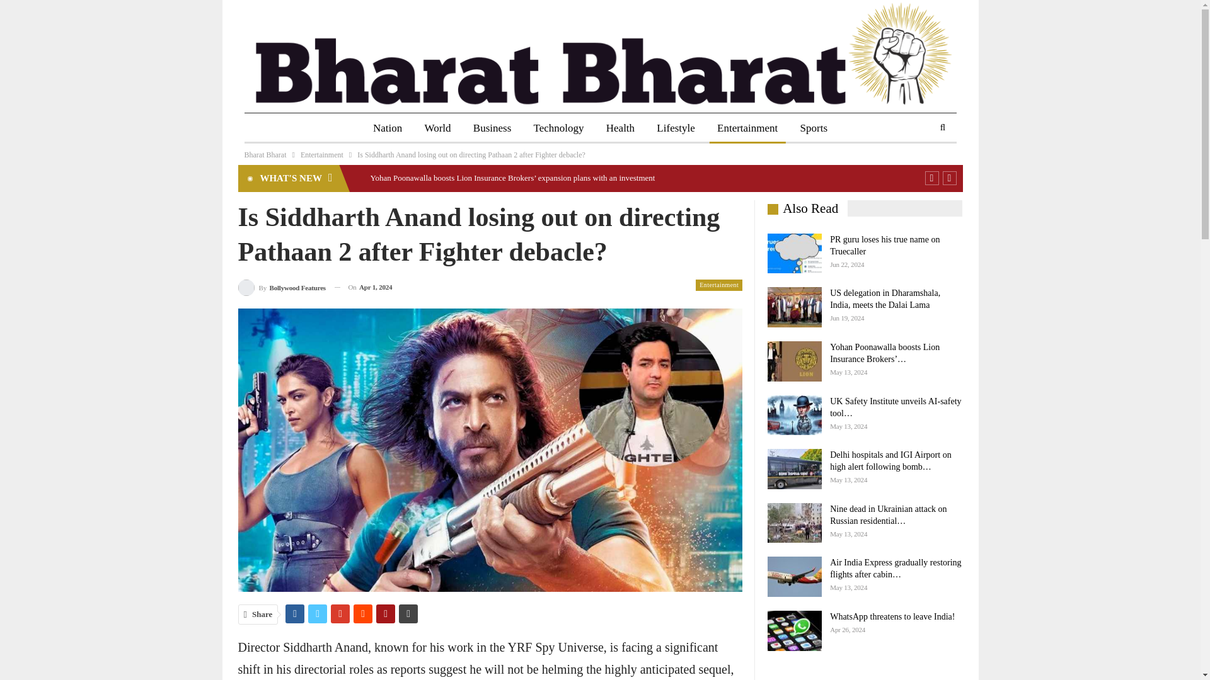 The image size is (1210, 680). What do you see at coordinates (282, 286) in the screenshot?
I see `Browse Author Articles` at bounding box center [282, 286].